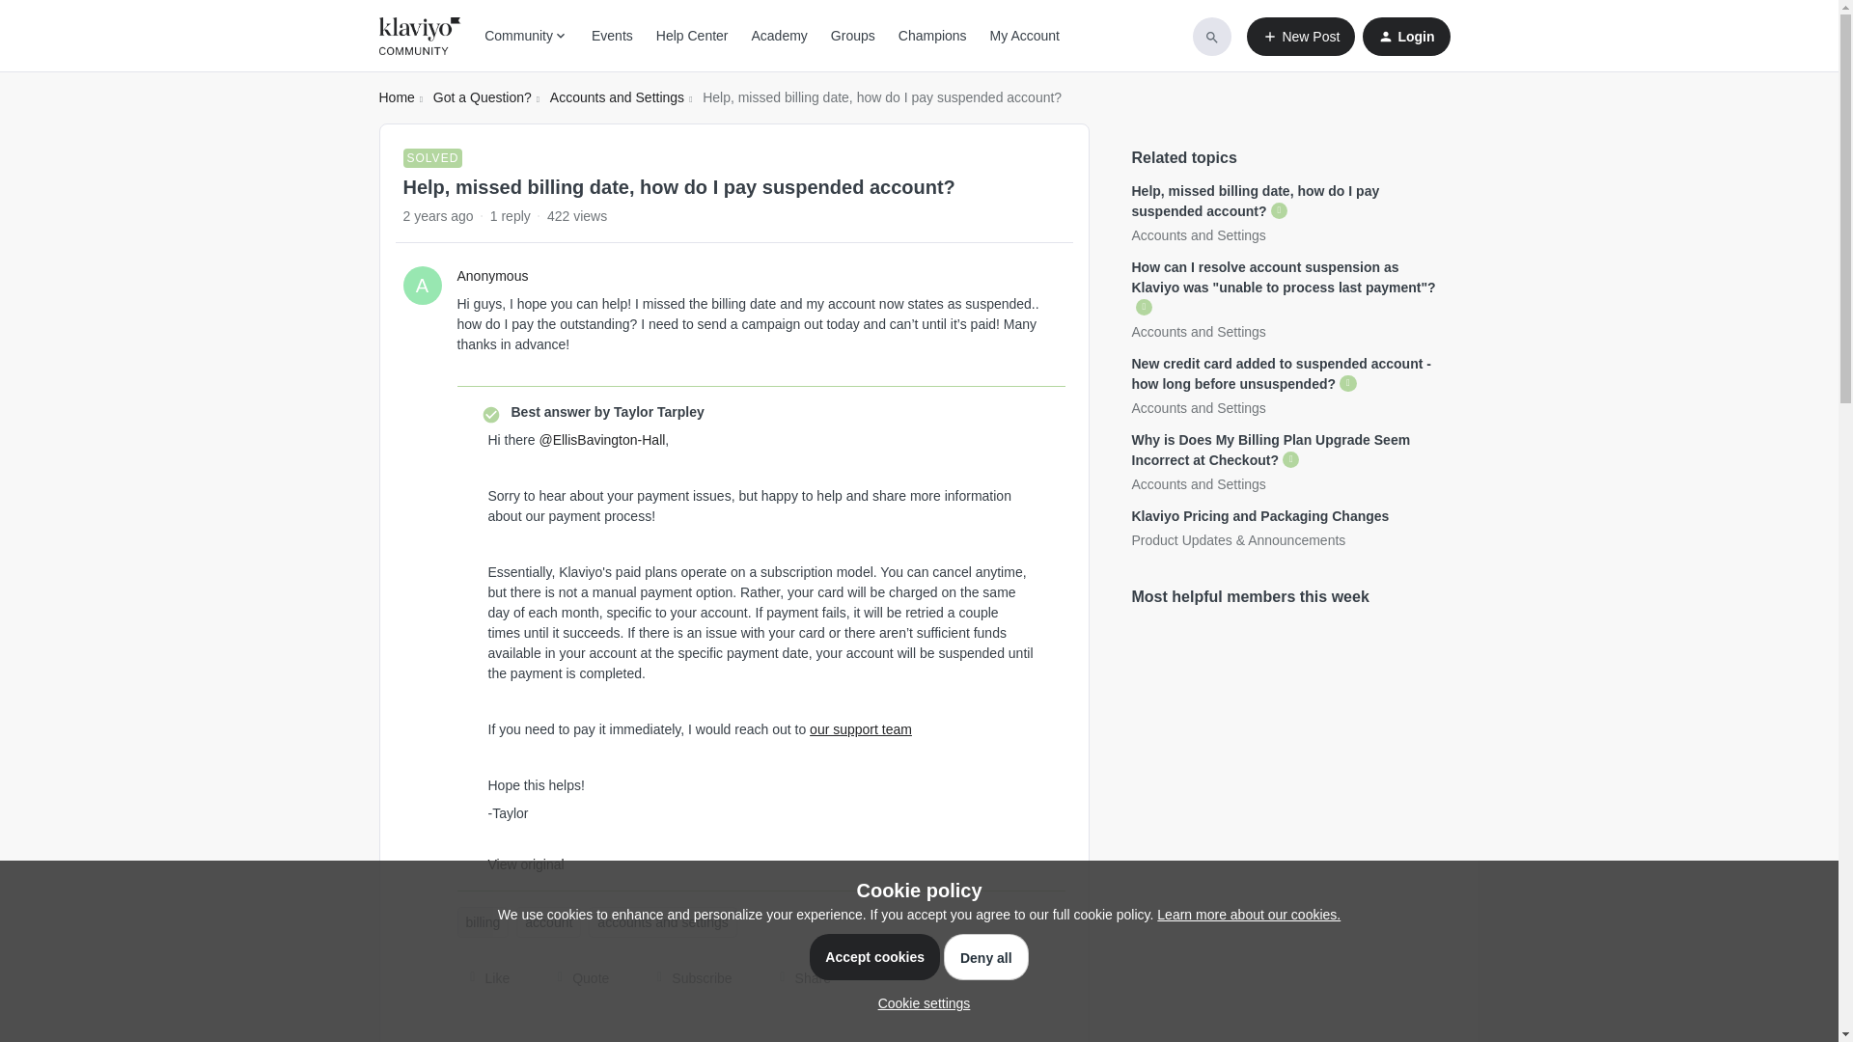 This screenshot has width=1853, height=1042. I want to click on Home, so click(396, 97).